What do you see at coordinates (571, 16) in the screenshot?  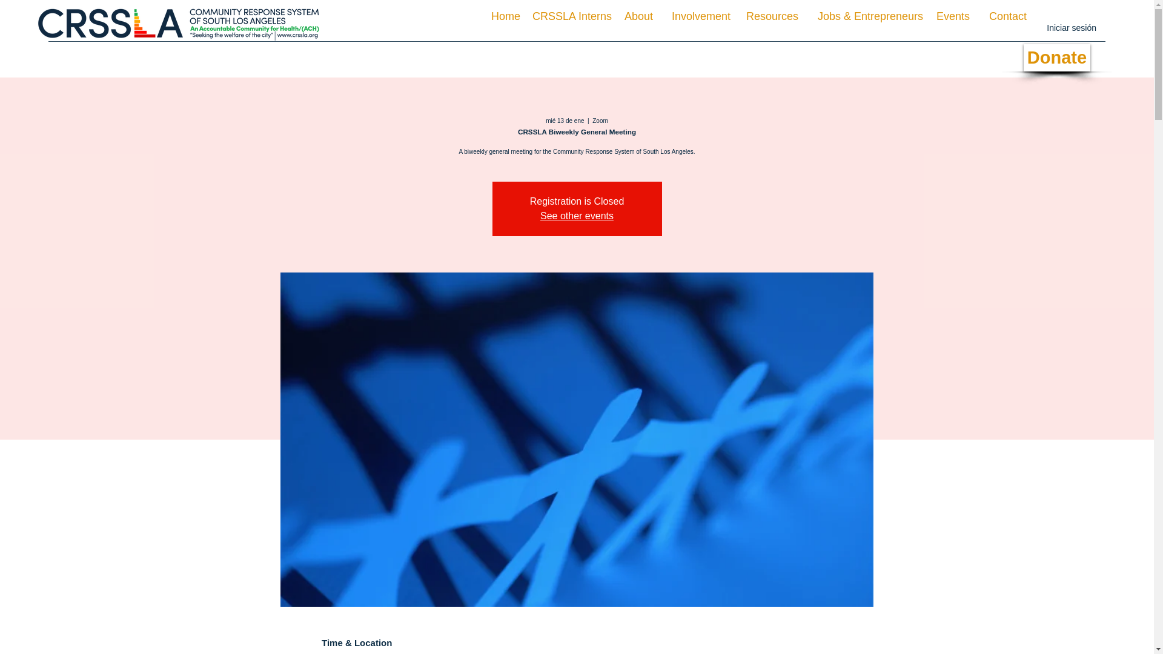 I see `CRSSLA Interns` at bounding box center [571, 16].